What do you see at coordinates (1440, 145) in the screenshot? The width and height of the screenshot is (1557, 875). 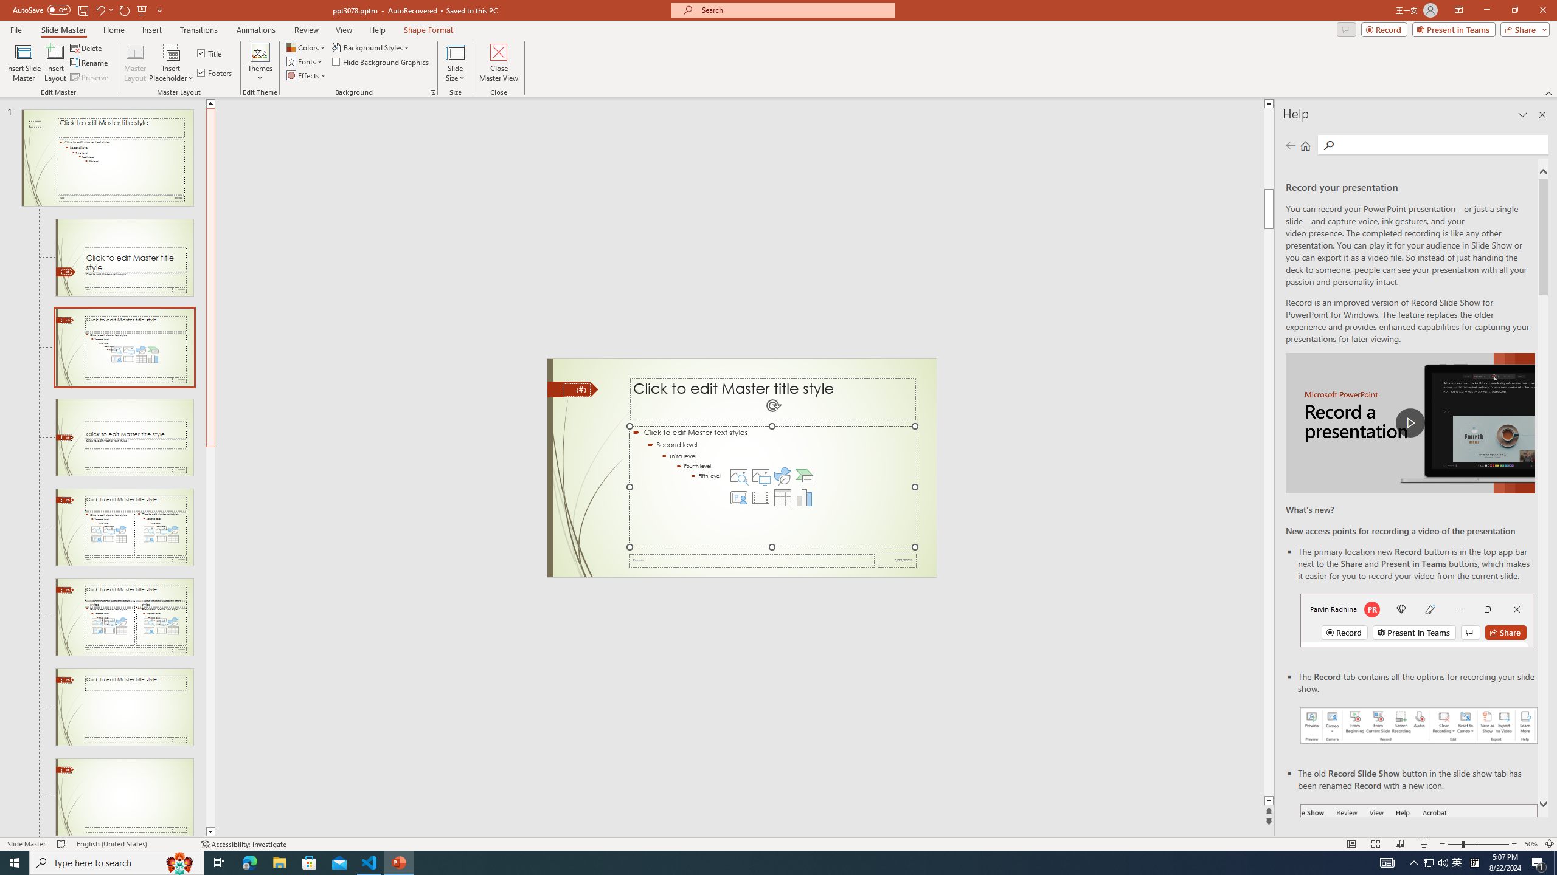 I see `Search` at bounding box center [1440, 145].